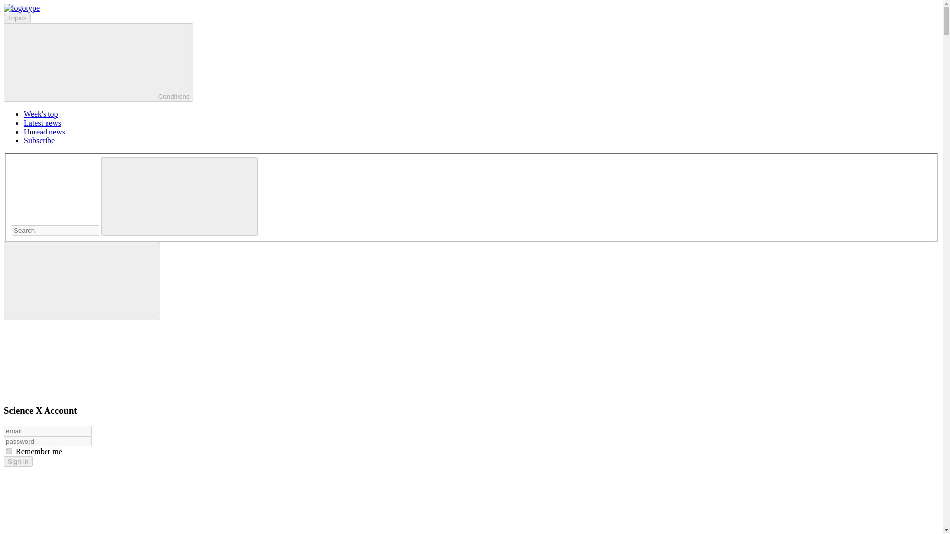 The height and width of the screenshot is (534, 950). I want to click on Week's top, so click(41, 114).